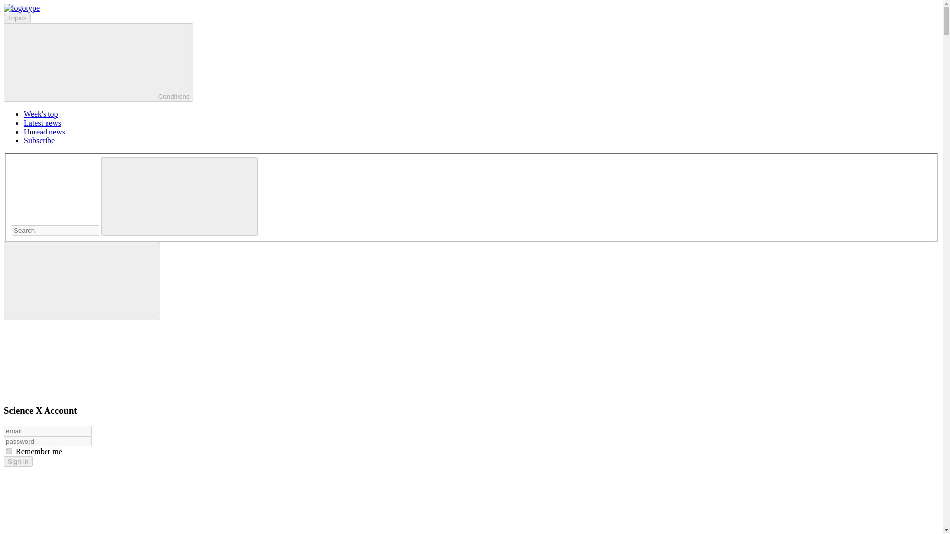 The height and width of the screenshot is (534, 950). I want to click on Week's top, so click(41, 114).